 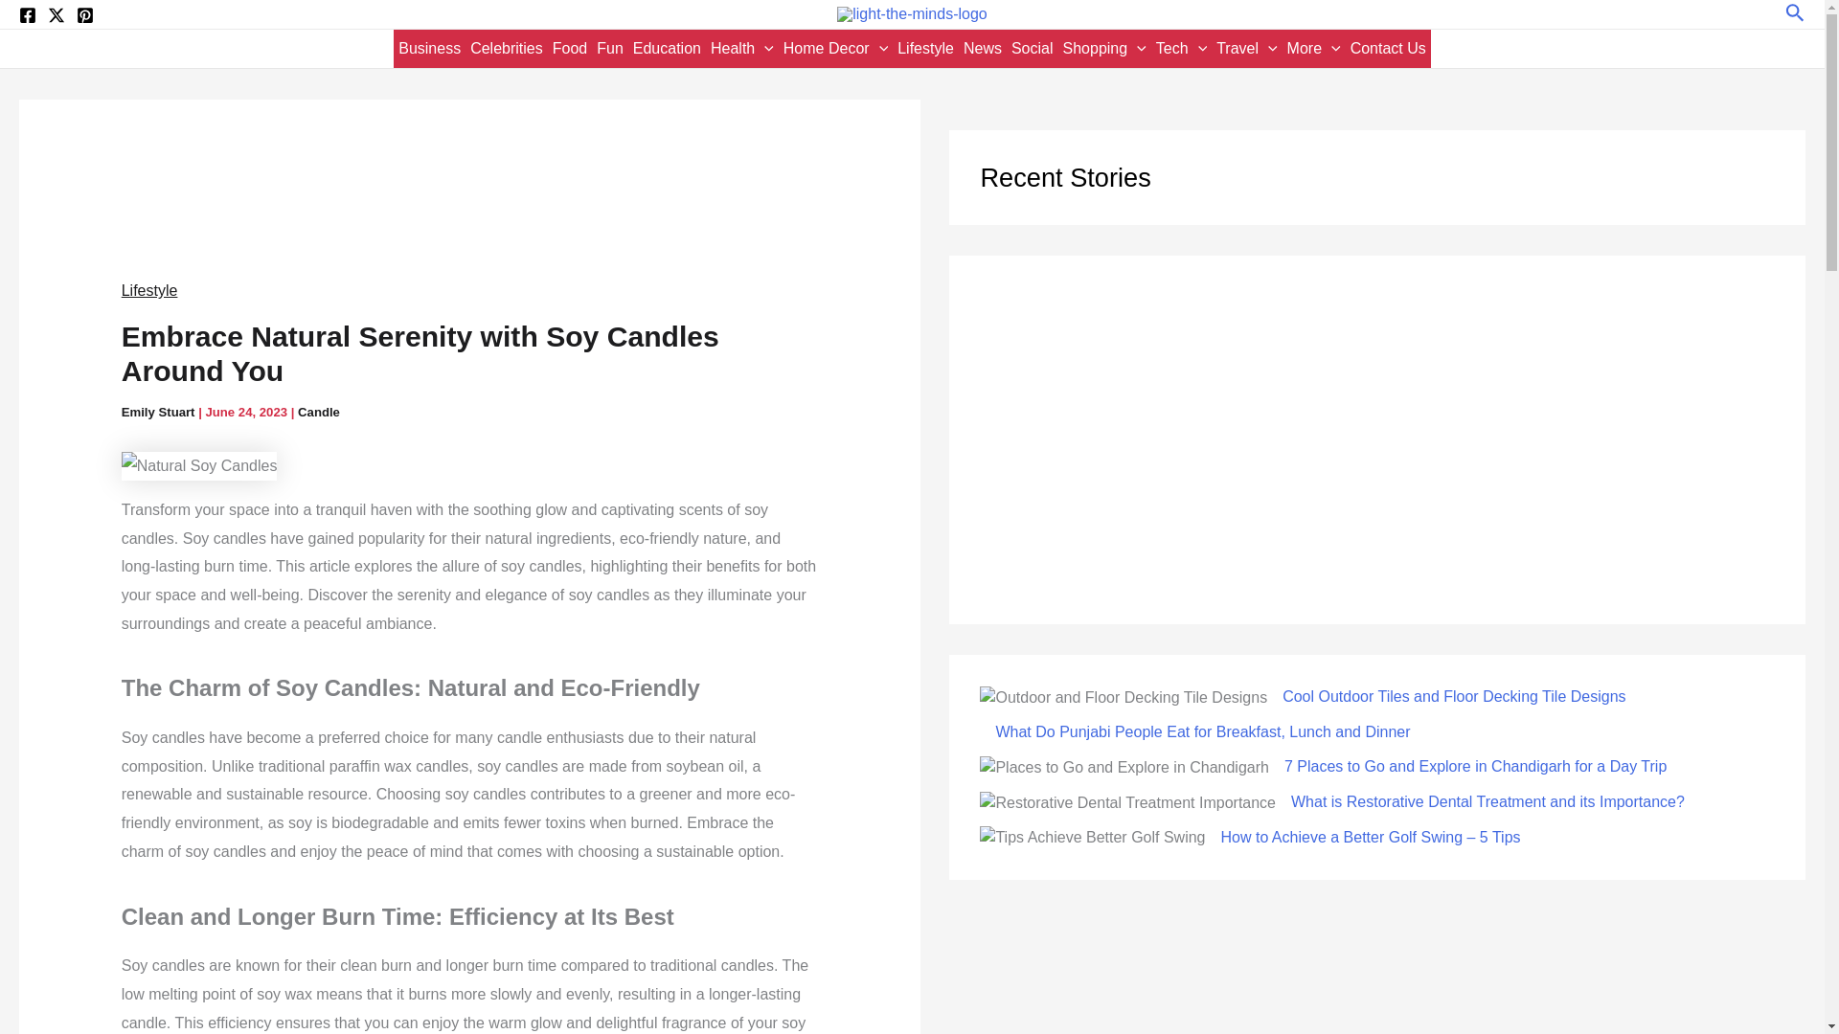 What do you see at coordinates (1033, 49) in the screenshot?
I see `Social` at bounding box center [1033, 49].